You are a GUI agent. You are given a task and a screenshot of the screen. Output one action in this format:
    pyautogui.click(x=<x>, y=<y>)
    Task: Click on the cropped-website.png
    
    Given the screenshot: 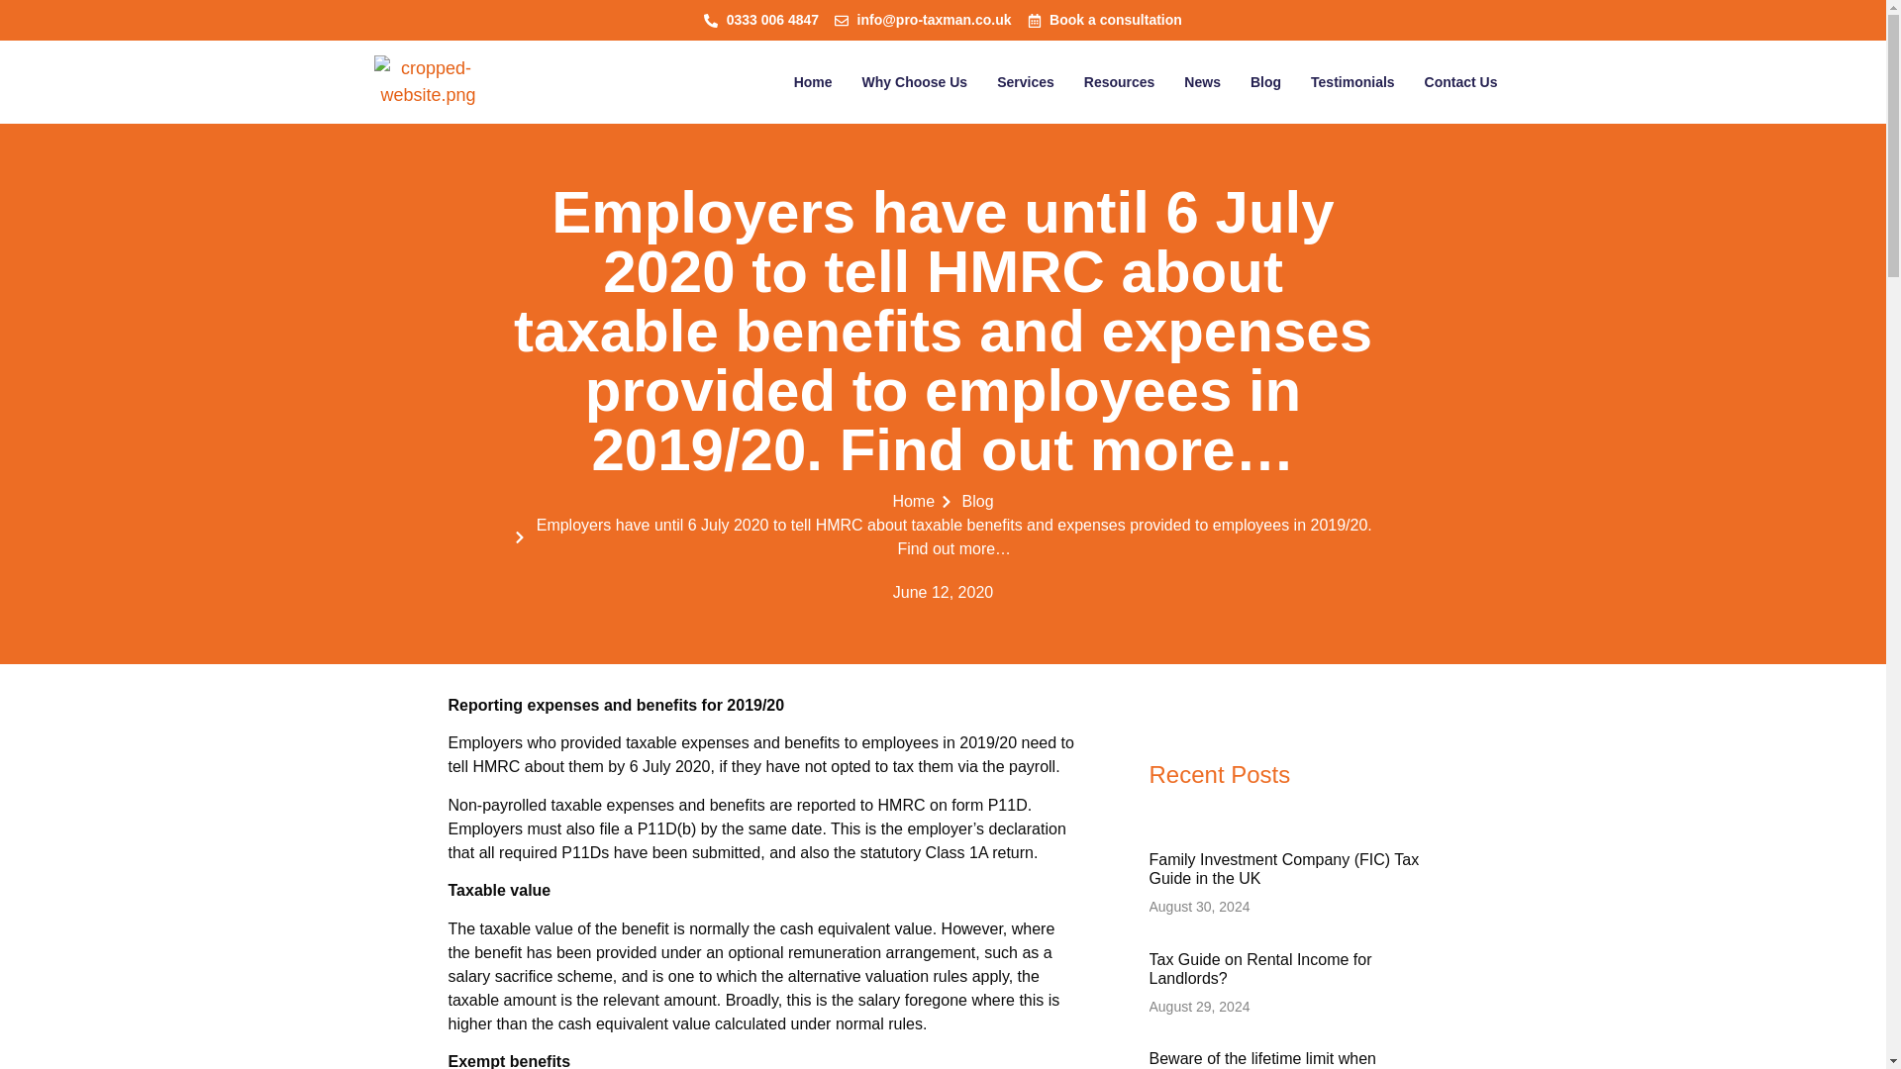 What is the action you would take?
    pyautogui.click(x=428, y=82)
    